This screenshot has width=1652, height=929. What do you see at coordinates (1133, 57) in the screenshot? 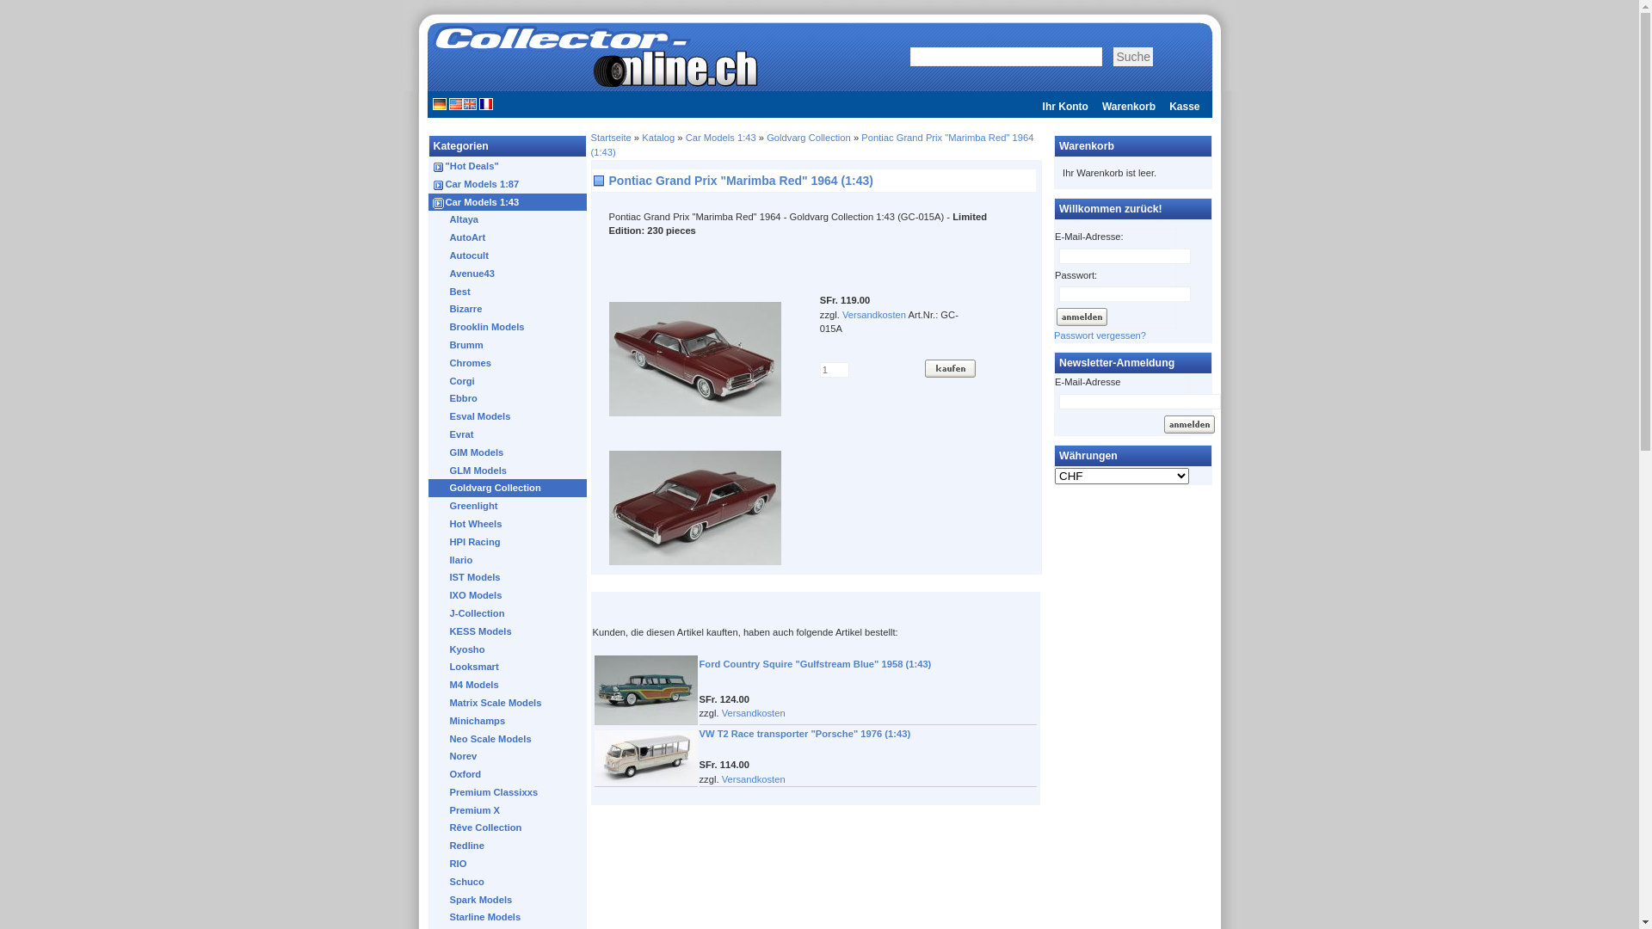
I see `Suche` at bounding box center [1133, 57].